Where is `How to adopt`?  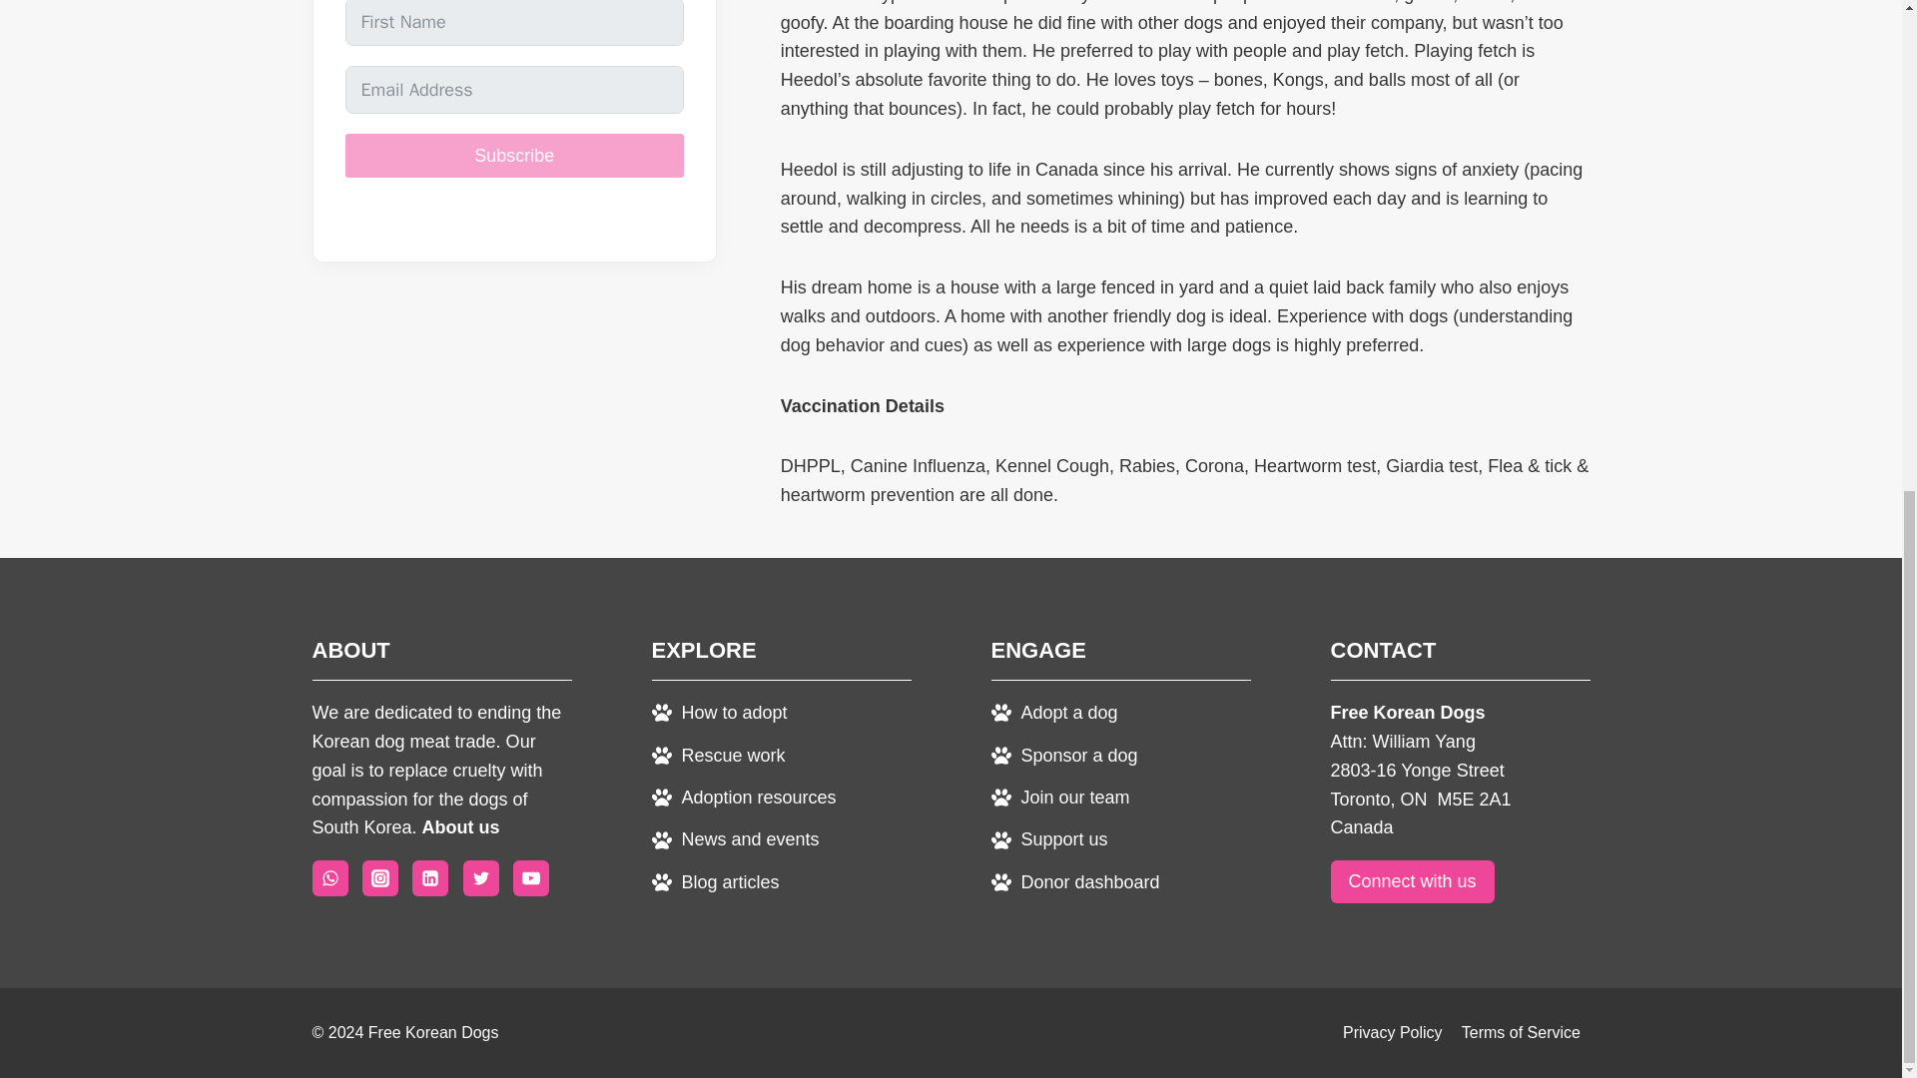 How to adopt is located at coordinates (719, 713).